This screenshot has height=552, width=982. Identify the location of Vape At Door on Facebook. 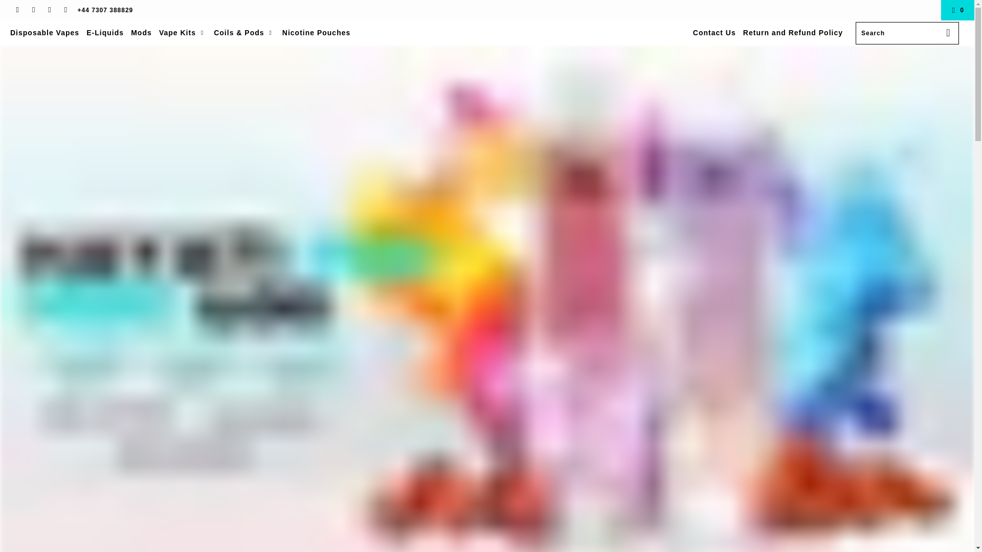
(33, 10).